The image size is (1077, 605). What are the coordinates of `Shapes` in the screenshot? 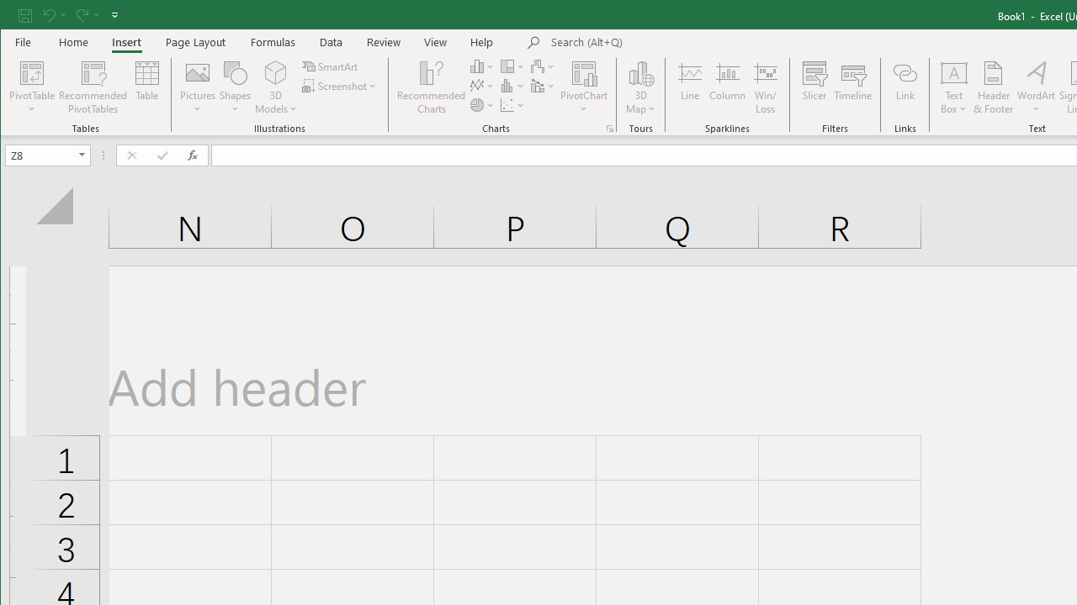 It's located at (235, 87).